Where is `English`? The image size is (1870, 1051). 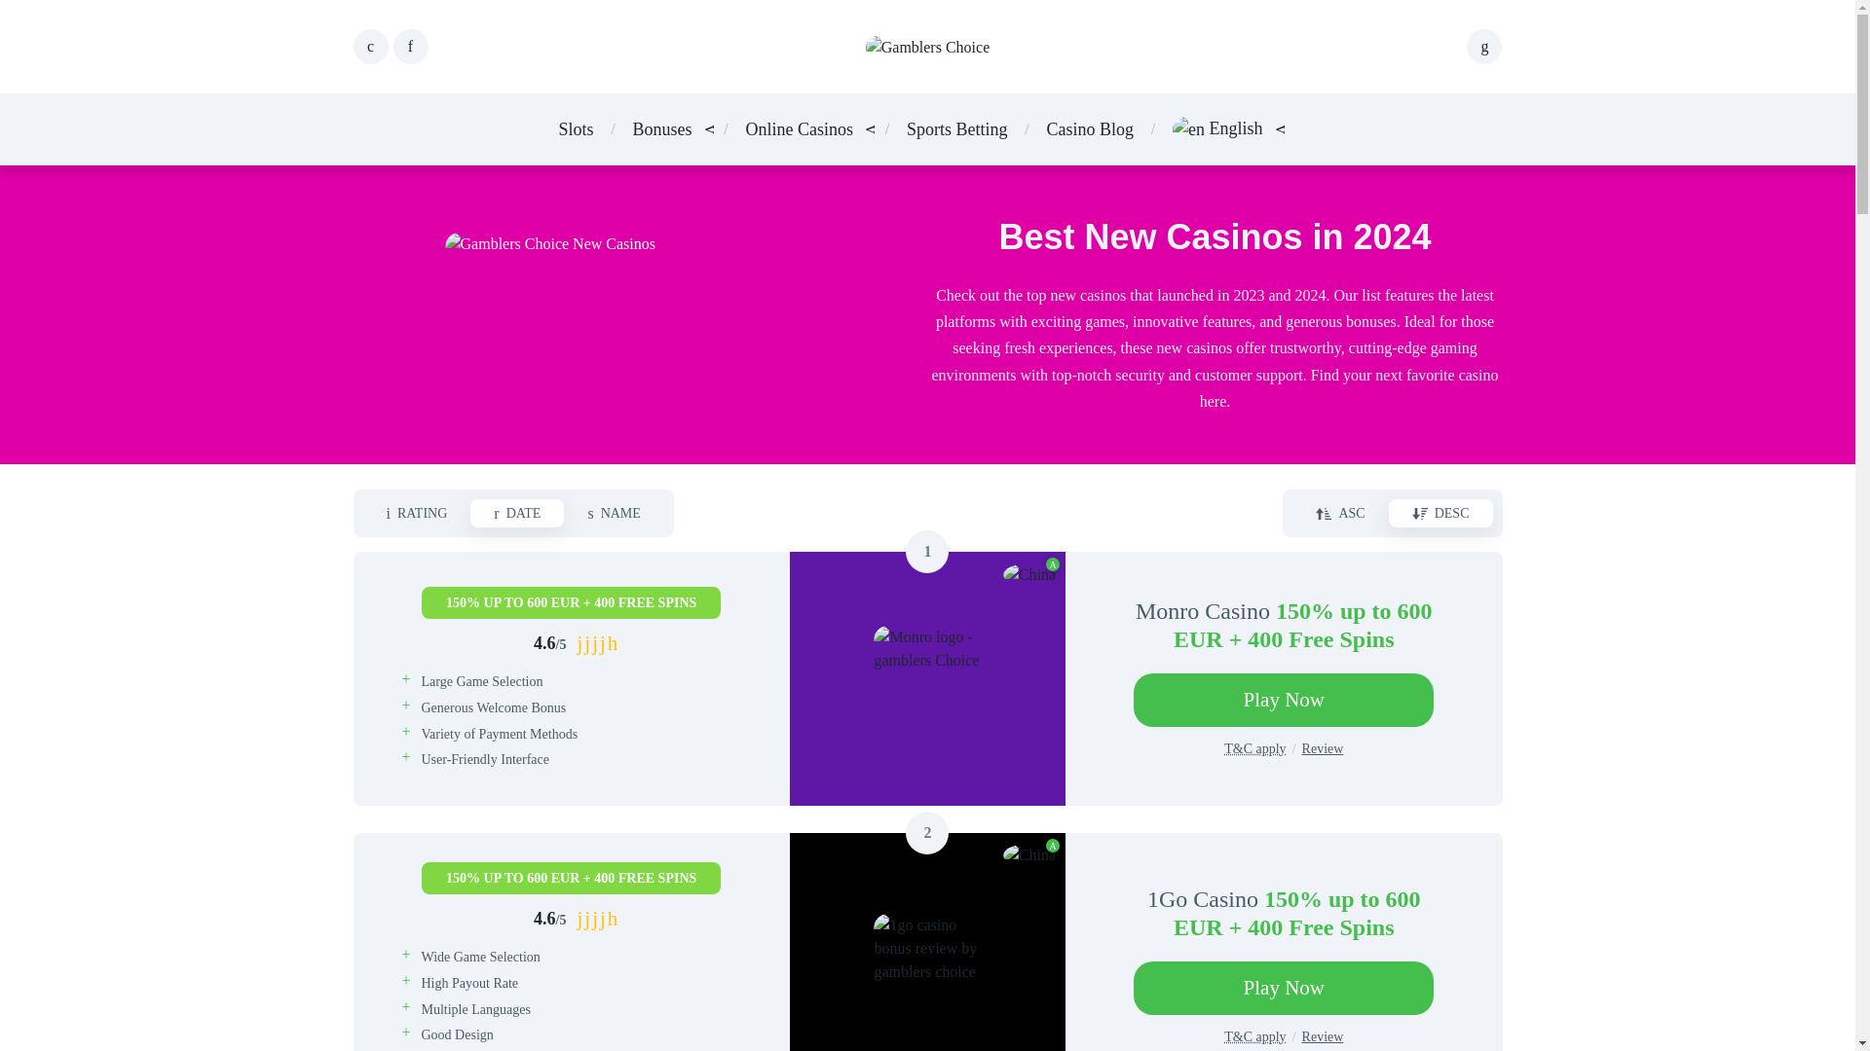 English is located at coordinates (1217, 128).